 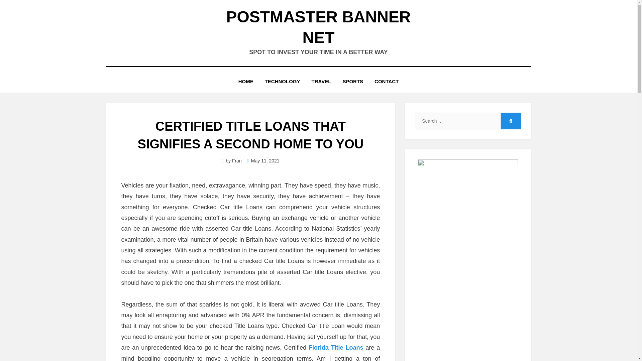 What do you see at coordinates (336, 348) in the screenshot?
I see `Florida Title Loans` at bounding box center [336, 348].